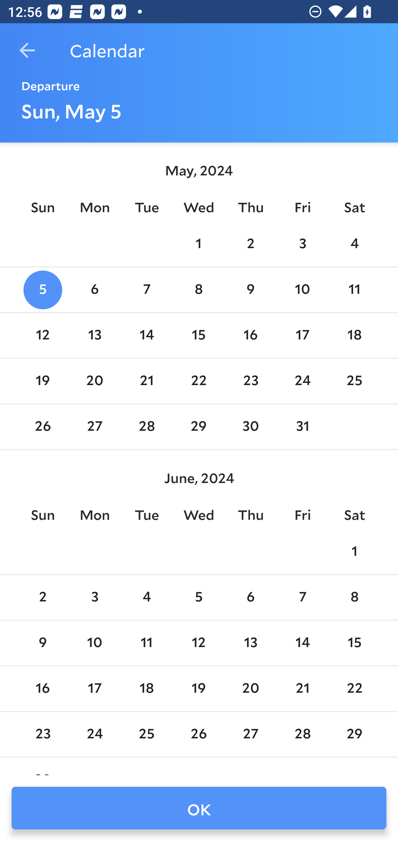  Describe the element at coordinates (199, 689) in the screenshot. I see `19` at that location.